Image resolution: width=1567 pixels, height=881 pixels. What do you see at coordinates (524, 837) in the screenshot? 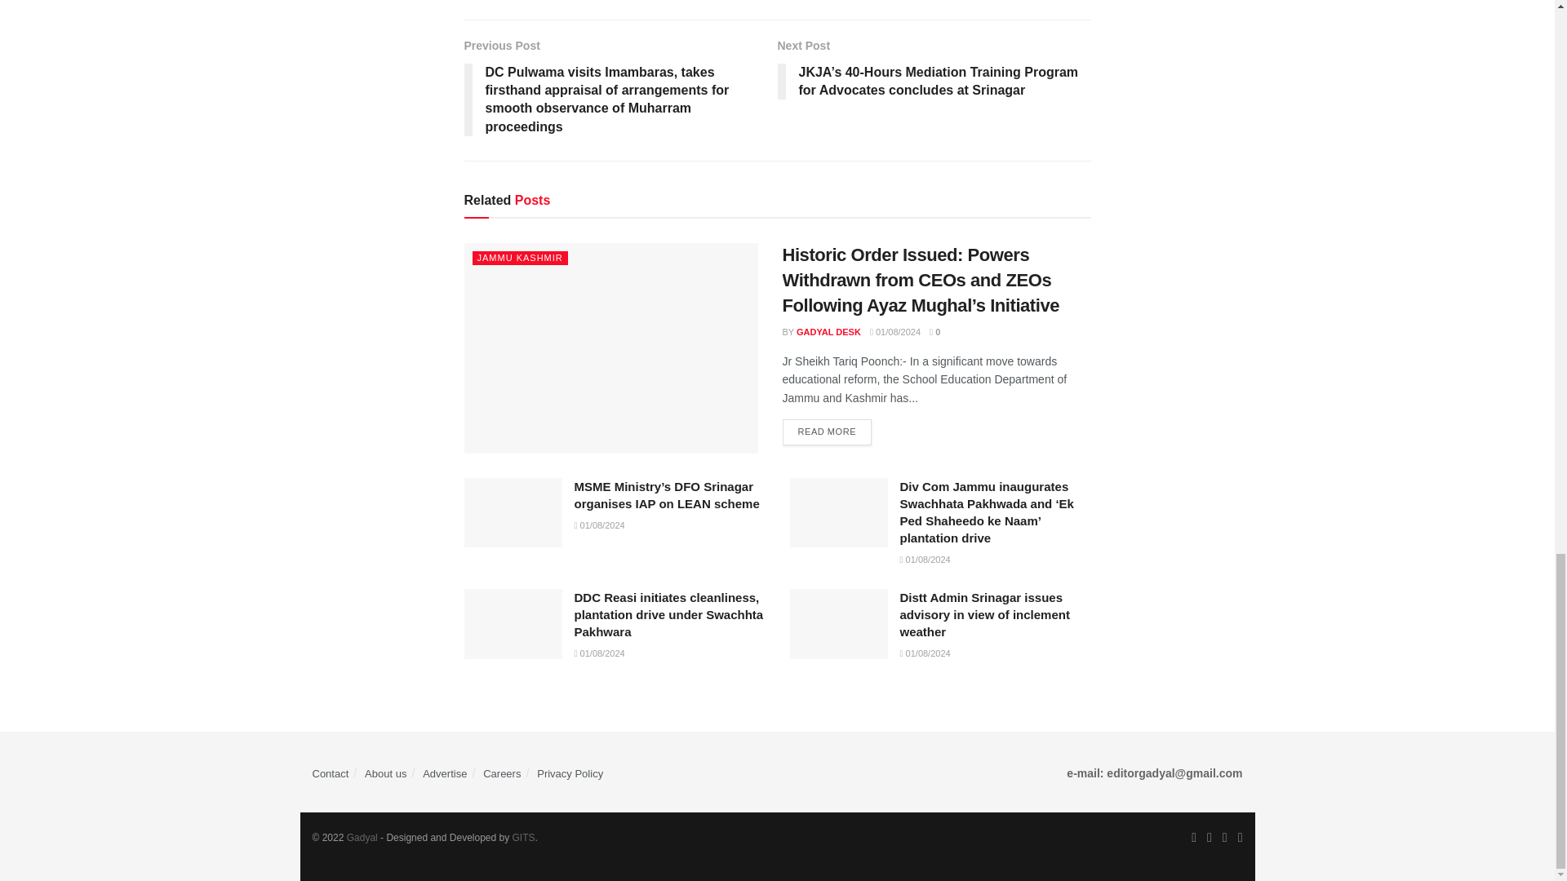
I see `Gabfire IT Solutions` at bounding box center [524, 837].